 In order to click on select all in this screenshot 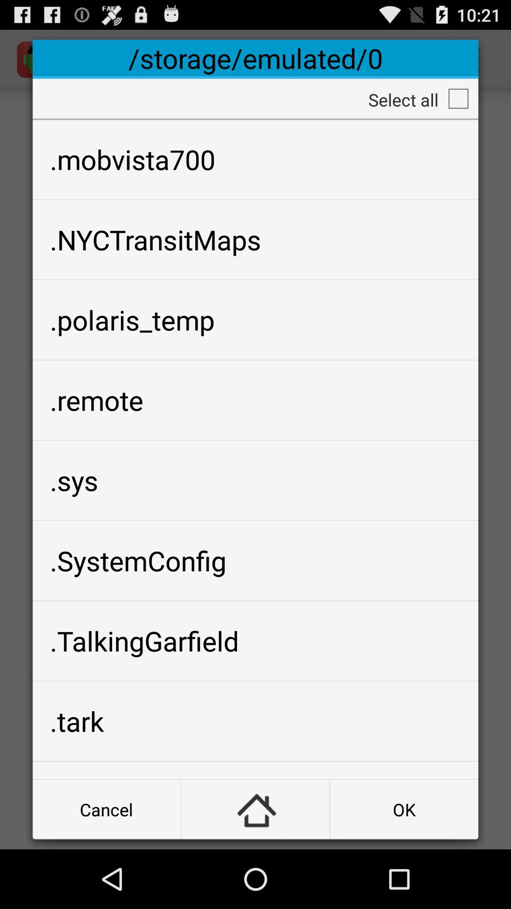, I will do `click(458, 98)`.